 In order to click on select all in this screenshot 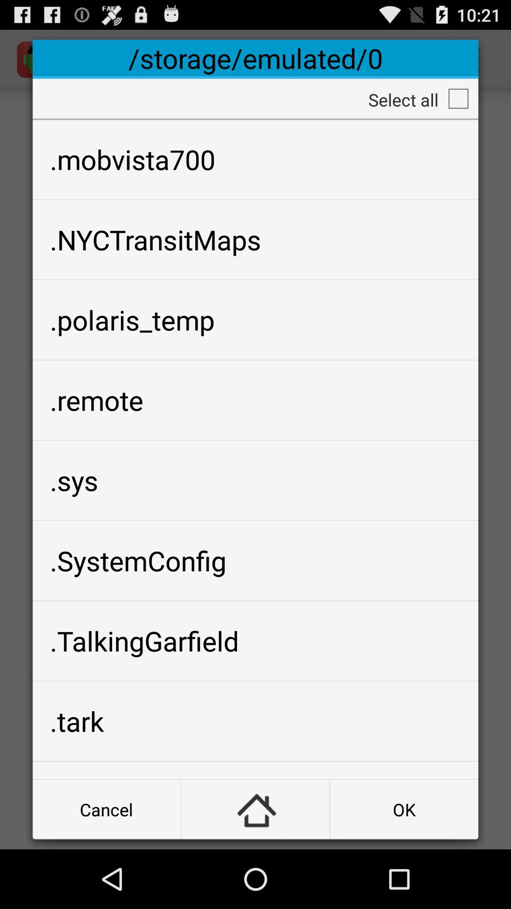, I will do `click(458, 98)`.